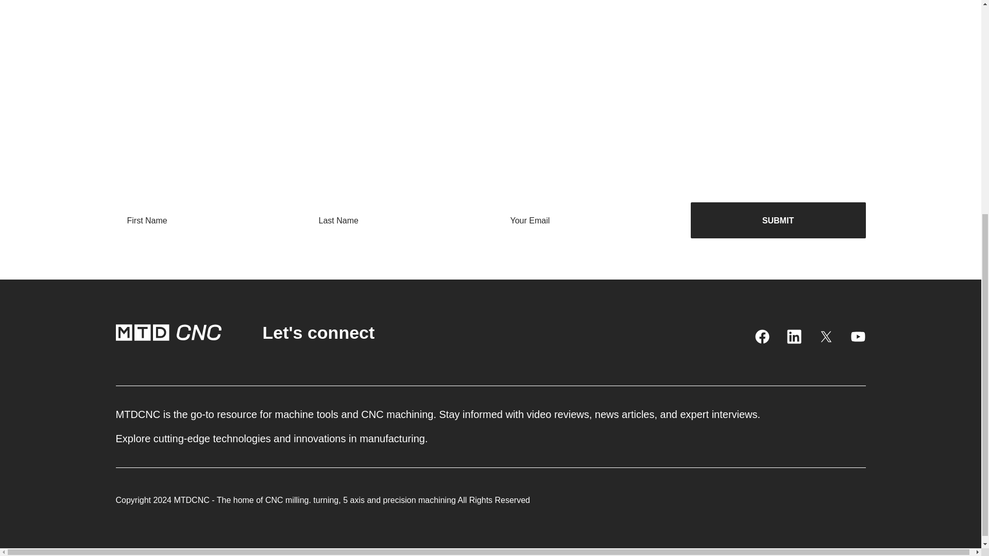 The width and height of the screenshot is (989, 556). What do you see at coordinates (778, 220) in the screenshot?
I see `SUBMIT` at bounding box center [778, 220].